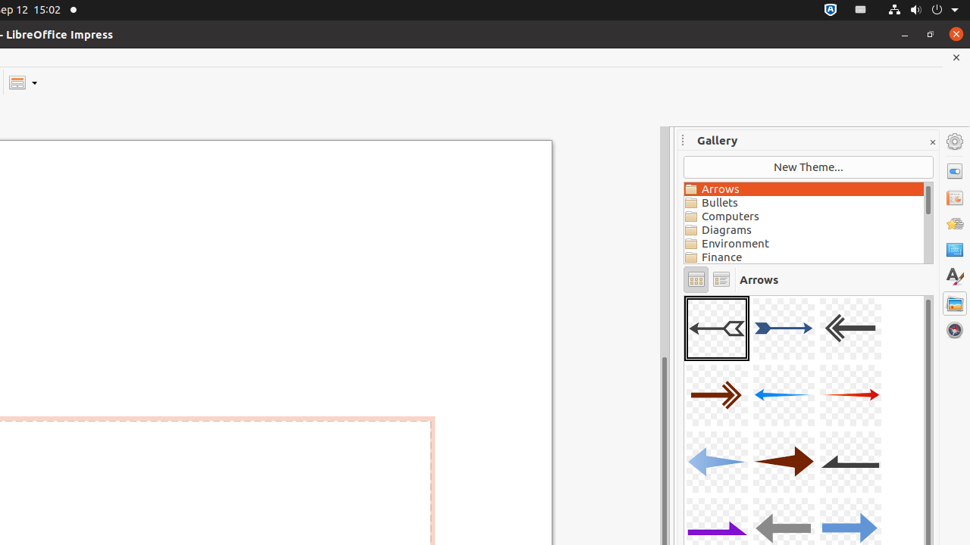 The height and width of the screenshot is (545, 970). I want to click on Navigator, so click(955, 330).